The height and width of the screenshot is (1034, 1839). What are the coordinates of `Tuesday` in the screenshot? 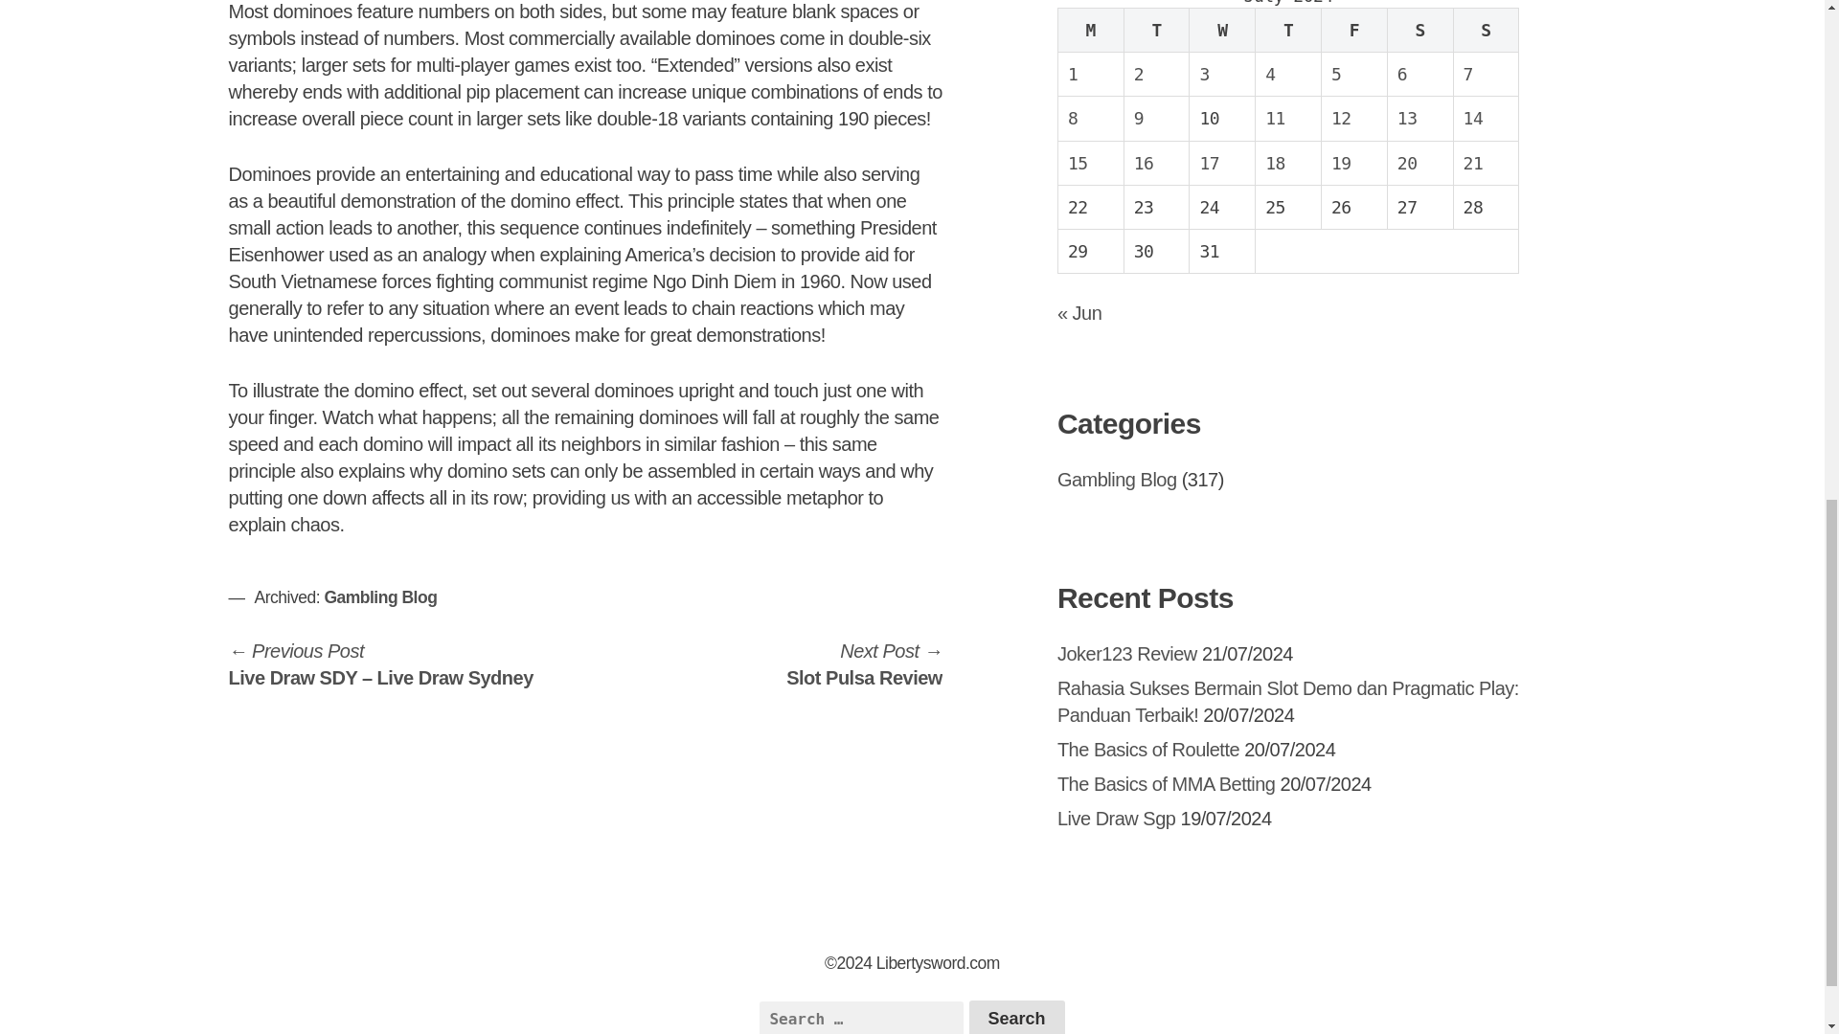 It's located at (1157, 31).